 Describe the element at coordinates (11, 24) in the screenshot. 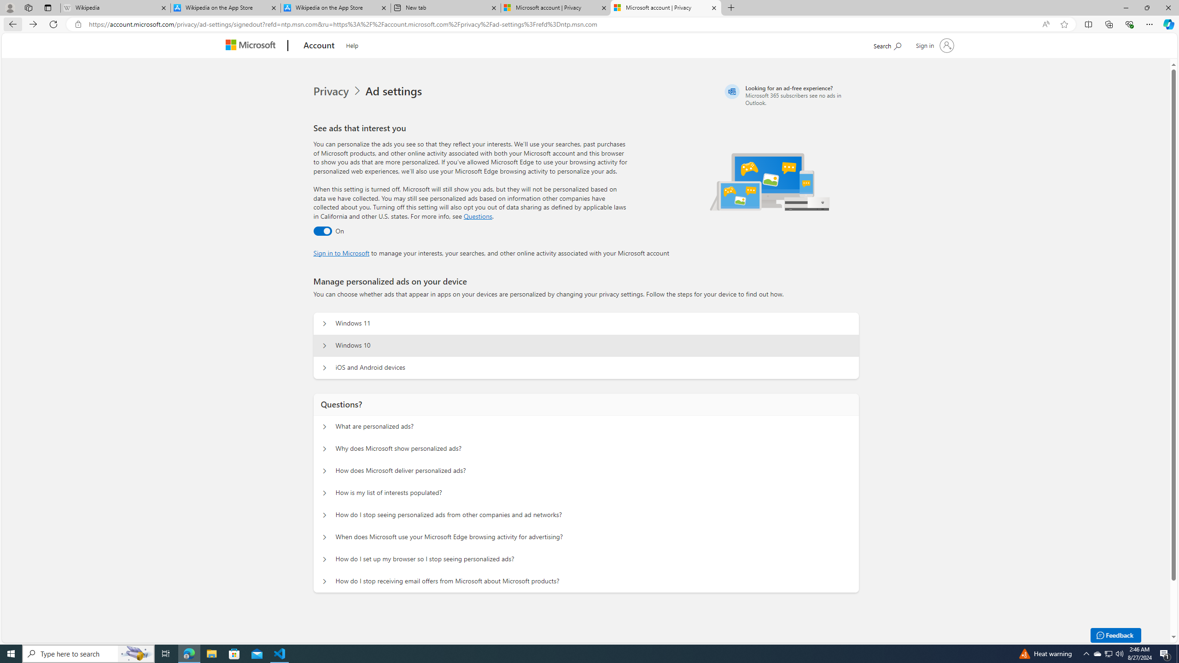

I see `Back` at that location.